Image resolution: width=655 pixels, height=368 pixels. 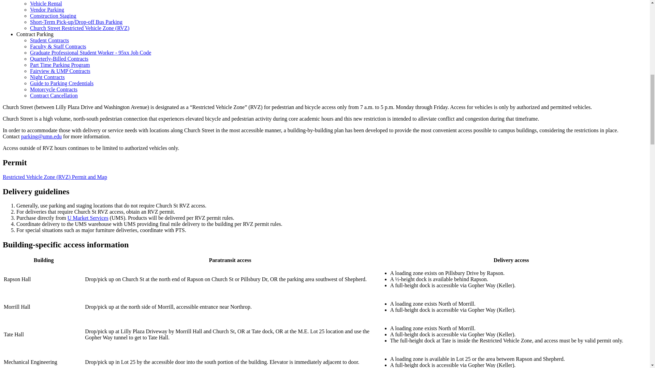 What do you see at coordinates (55, 177) in the screenshot?
I see `RSV Form` at bounding box center [55, 177].